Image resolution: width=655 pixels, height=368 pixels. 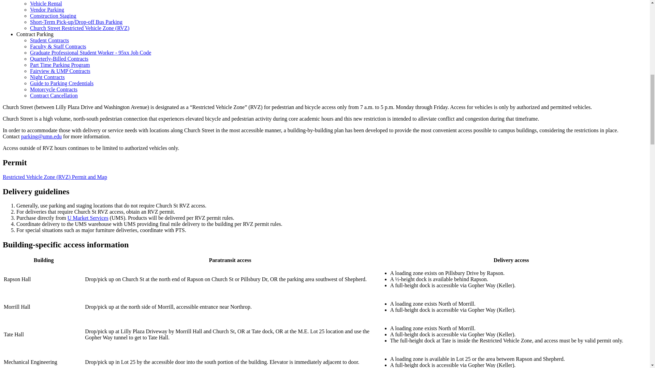 What do you see at coordinates (55, 177) in the screenshot?
I see `RSV Form` at bounding box center [55, 177].